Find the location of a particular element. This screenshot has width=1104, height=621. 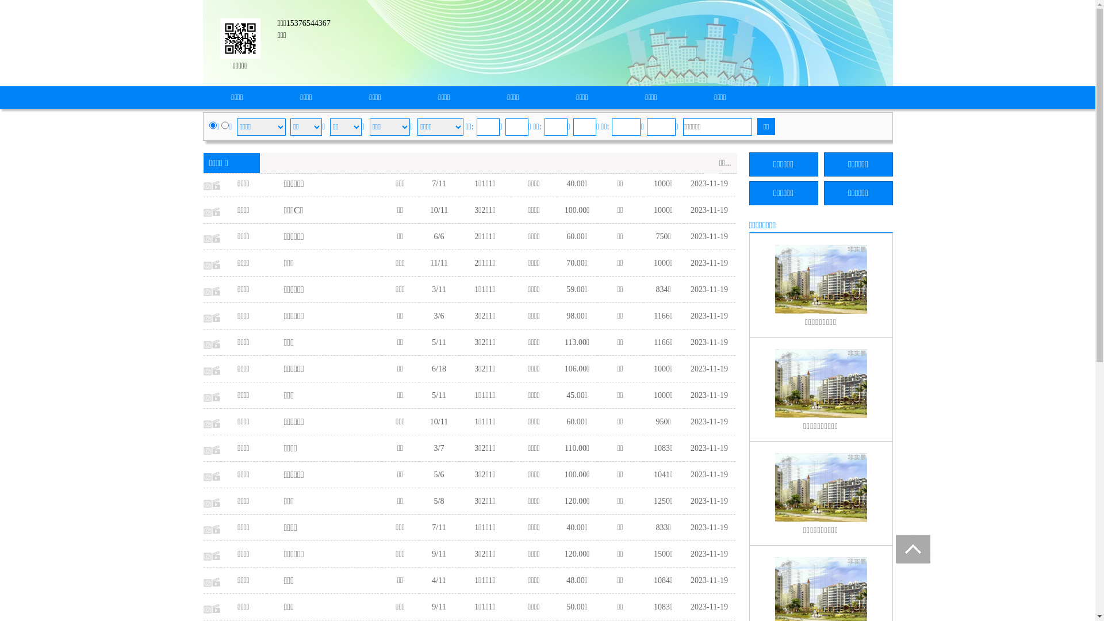

3/6 is located at coordinates (439, 316).